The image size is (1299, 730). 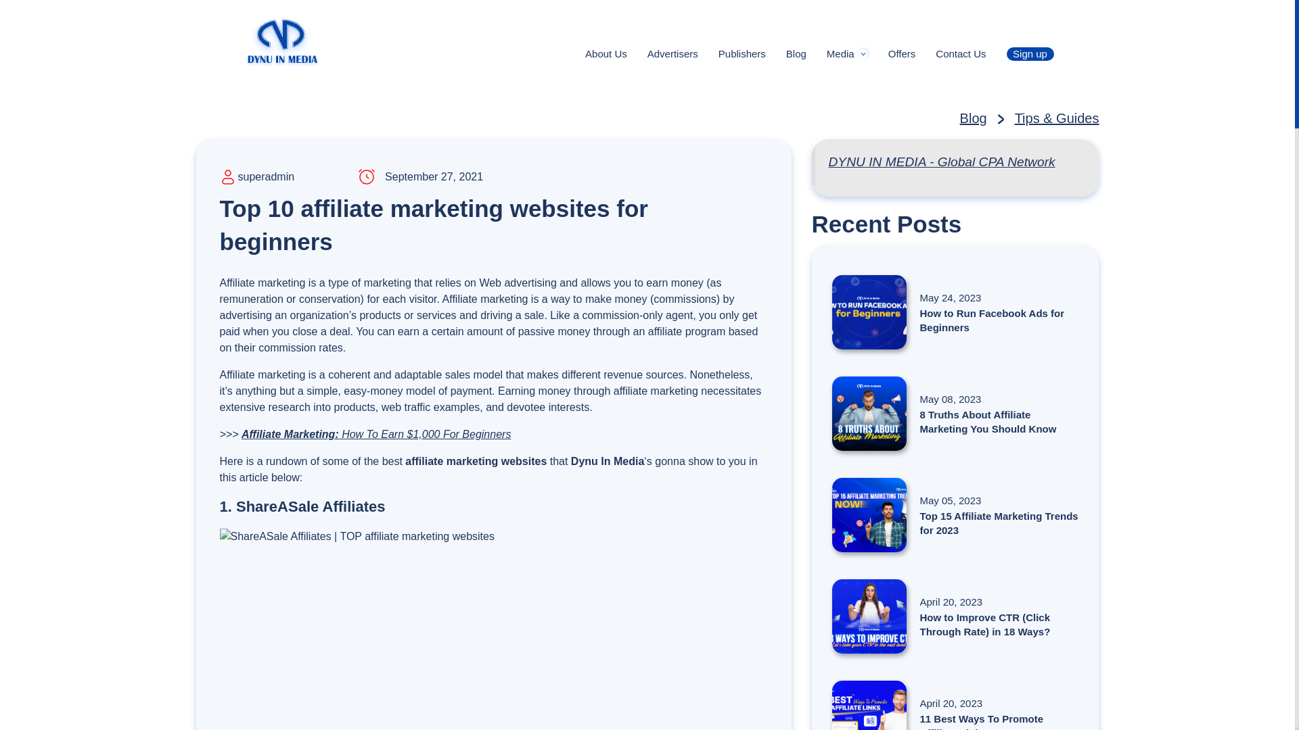 I want to click on Sign up, so click(x=1030, y=54).